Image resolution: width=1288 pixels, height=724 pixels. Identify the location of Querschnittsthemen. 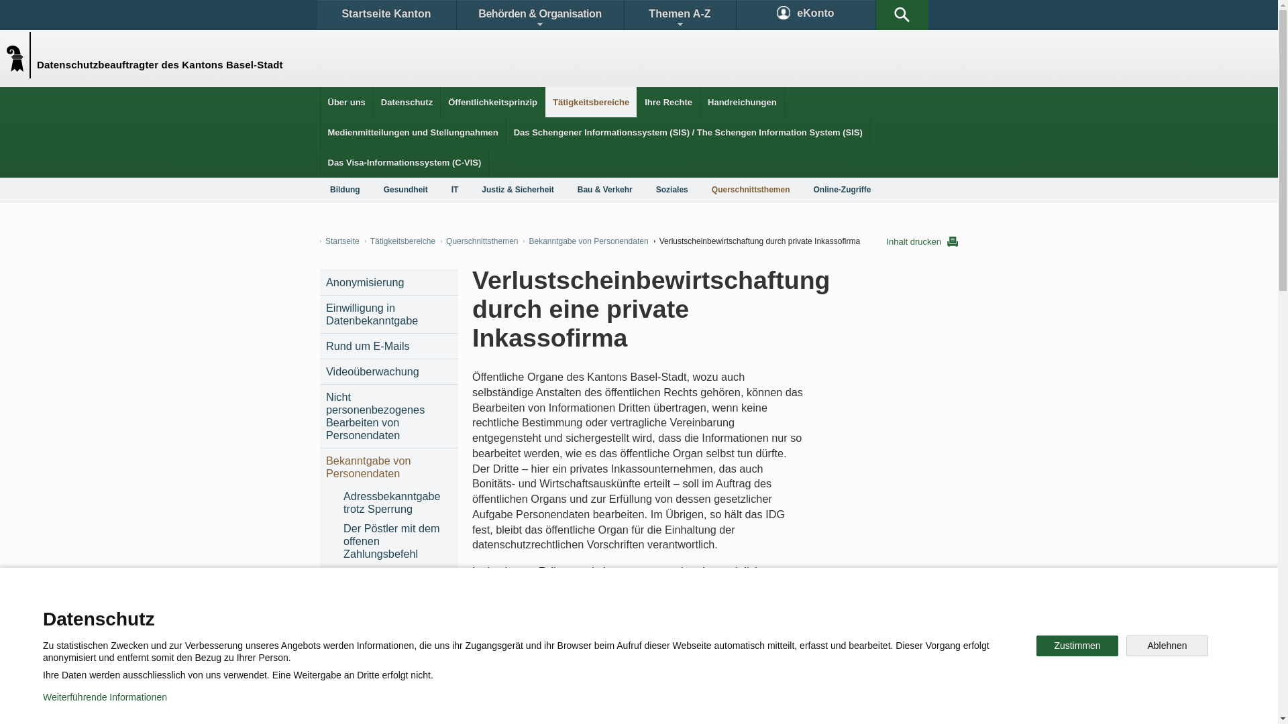
(479, 241).